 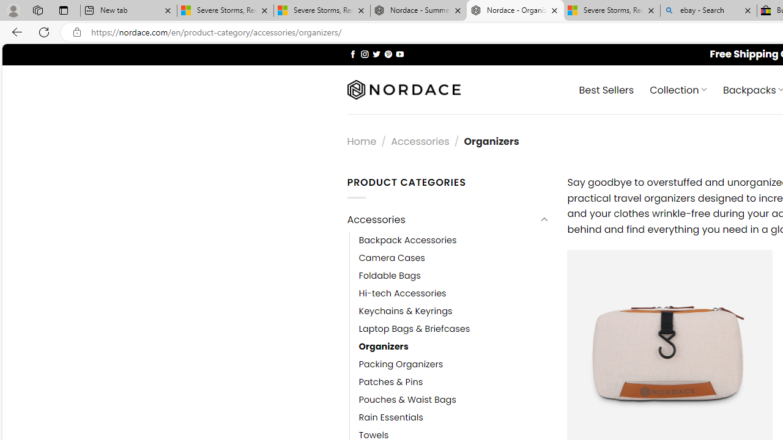 What do you see at coordinates (454, 418) in the screenshot?
I see `Rain Essentials` at bounding box center [454, 418].